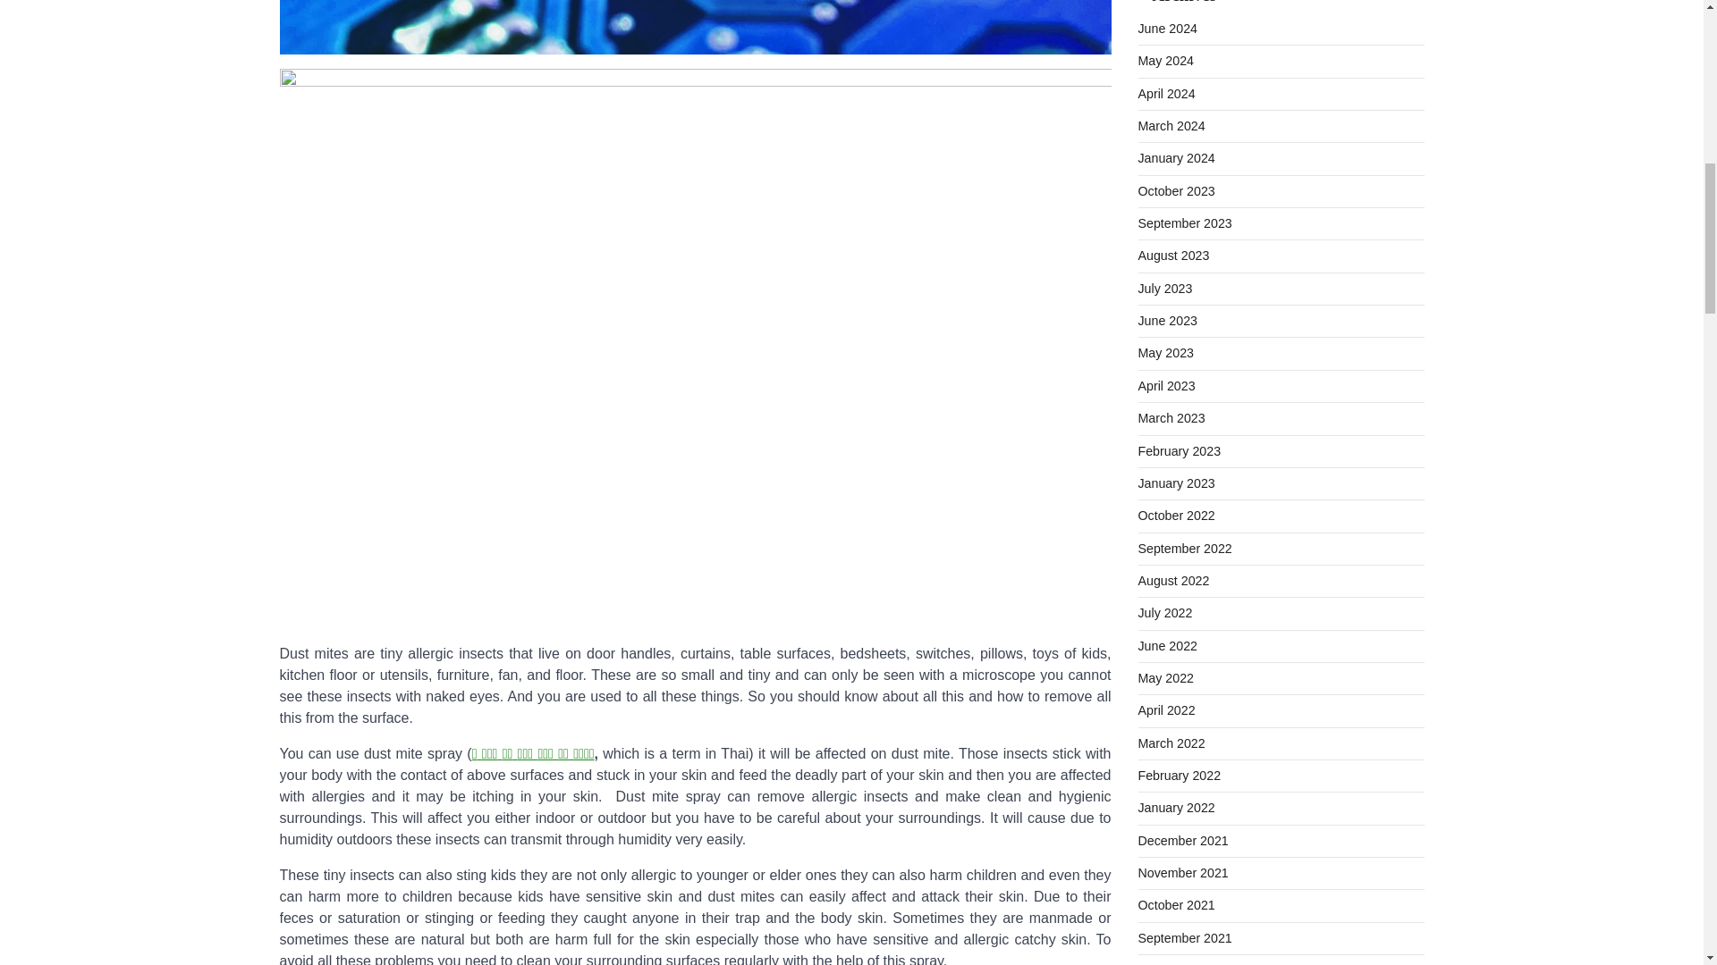 The width and height of the screenshot is (1717, 965). What do you see at coordinates (1164, 288) in the screenshot?
I see `July 2023` at bounding box center [1164, 288].